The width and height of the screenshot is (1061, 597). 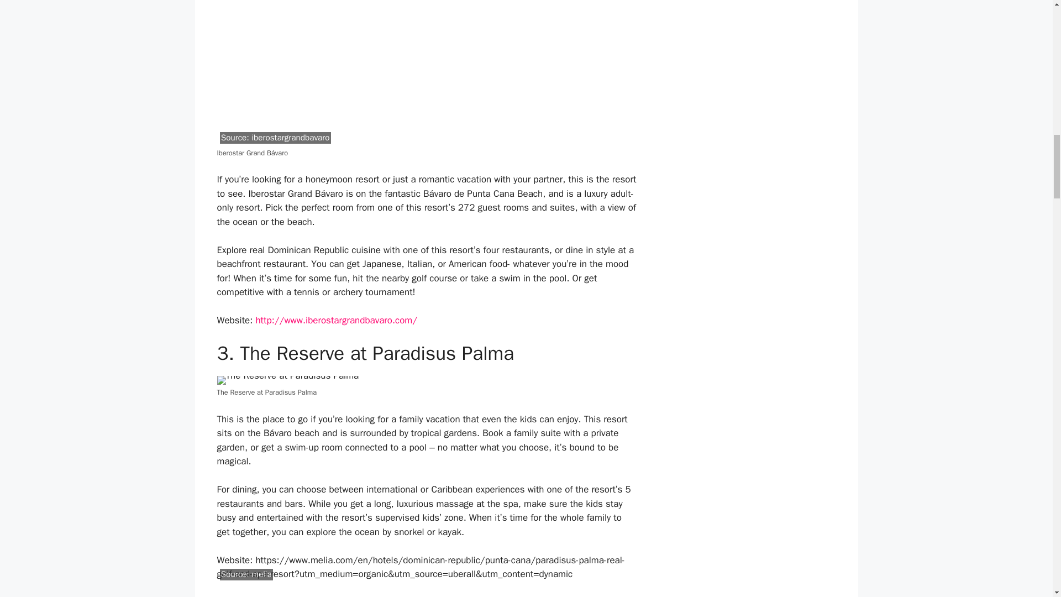 I want to click on iberostargrandbavaro, so click(x=290, y=137).